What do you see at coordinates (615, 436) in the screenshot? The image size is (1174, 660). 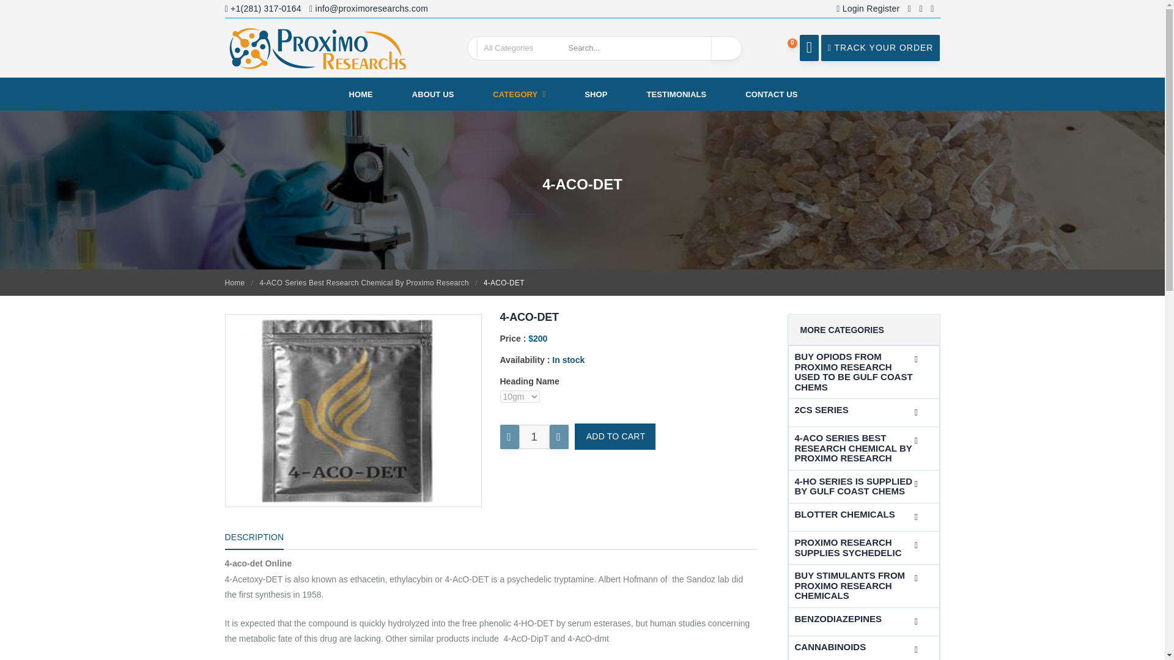 I see `Add to Cart` at bounding box center [615, 436].